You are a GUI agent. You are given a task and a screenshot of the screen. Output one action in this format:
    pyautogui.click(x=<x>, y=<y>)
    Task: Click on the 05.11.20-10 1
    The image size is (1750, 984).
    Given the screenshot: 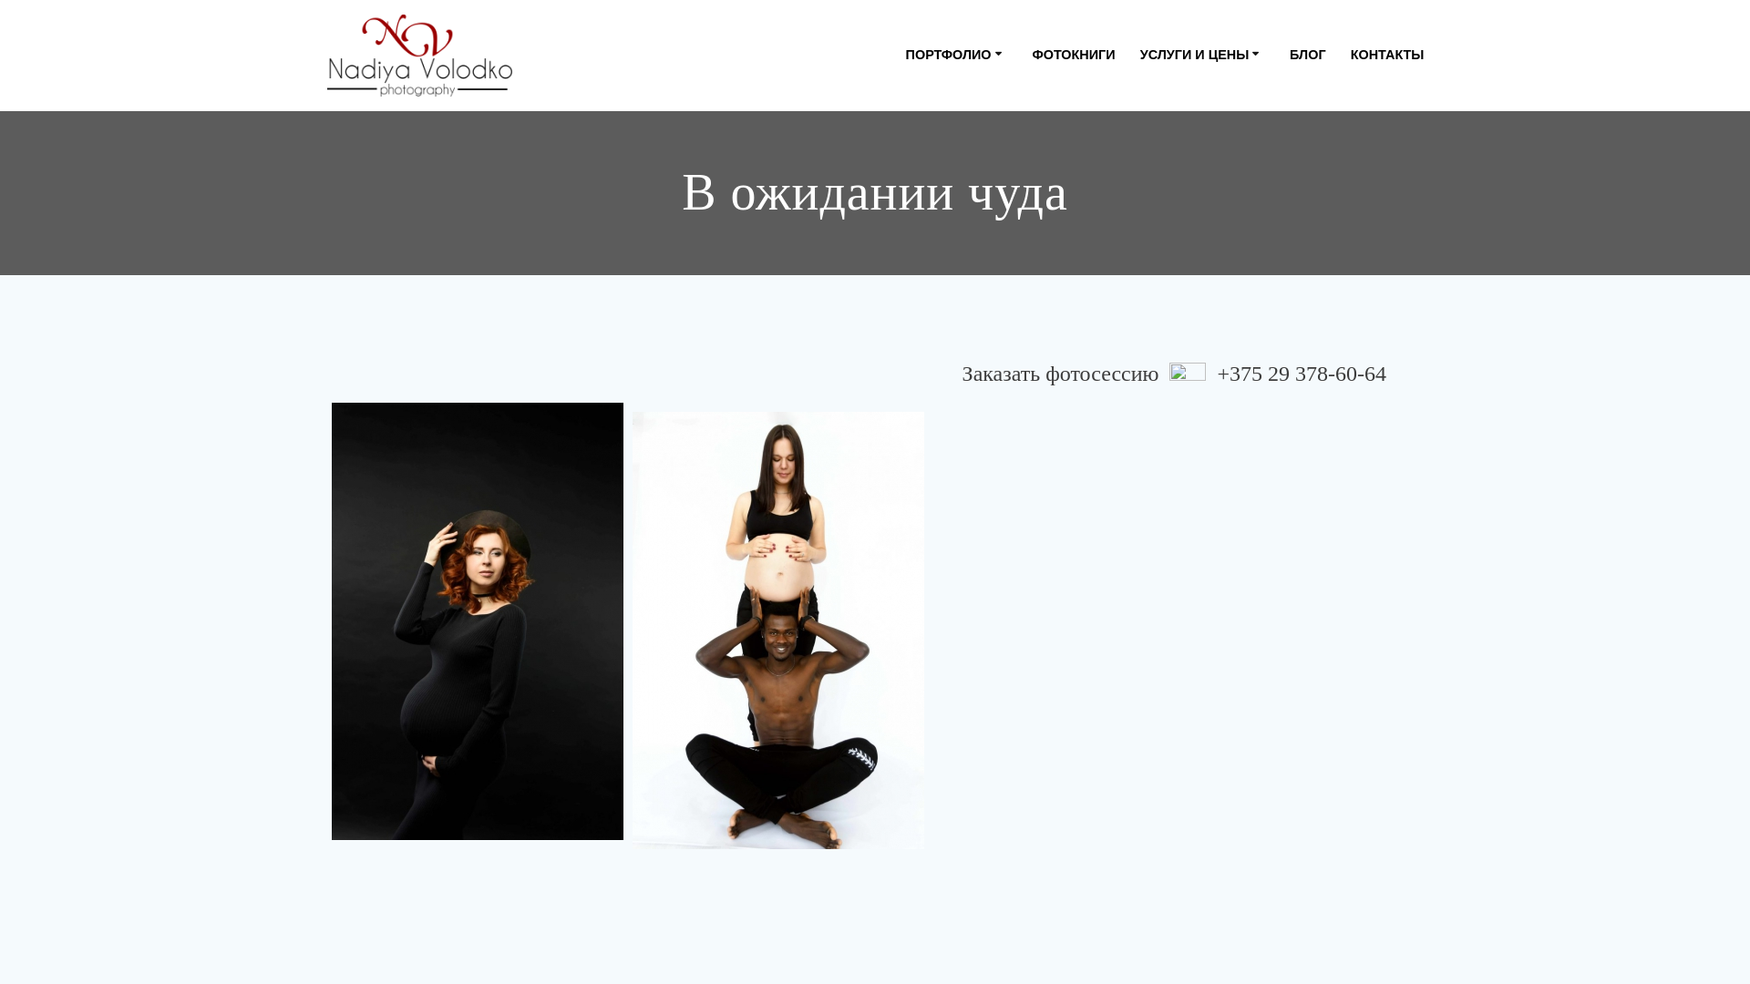 What is the action you would take?
    pyautogui.click(x=933, y=432)
    